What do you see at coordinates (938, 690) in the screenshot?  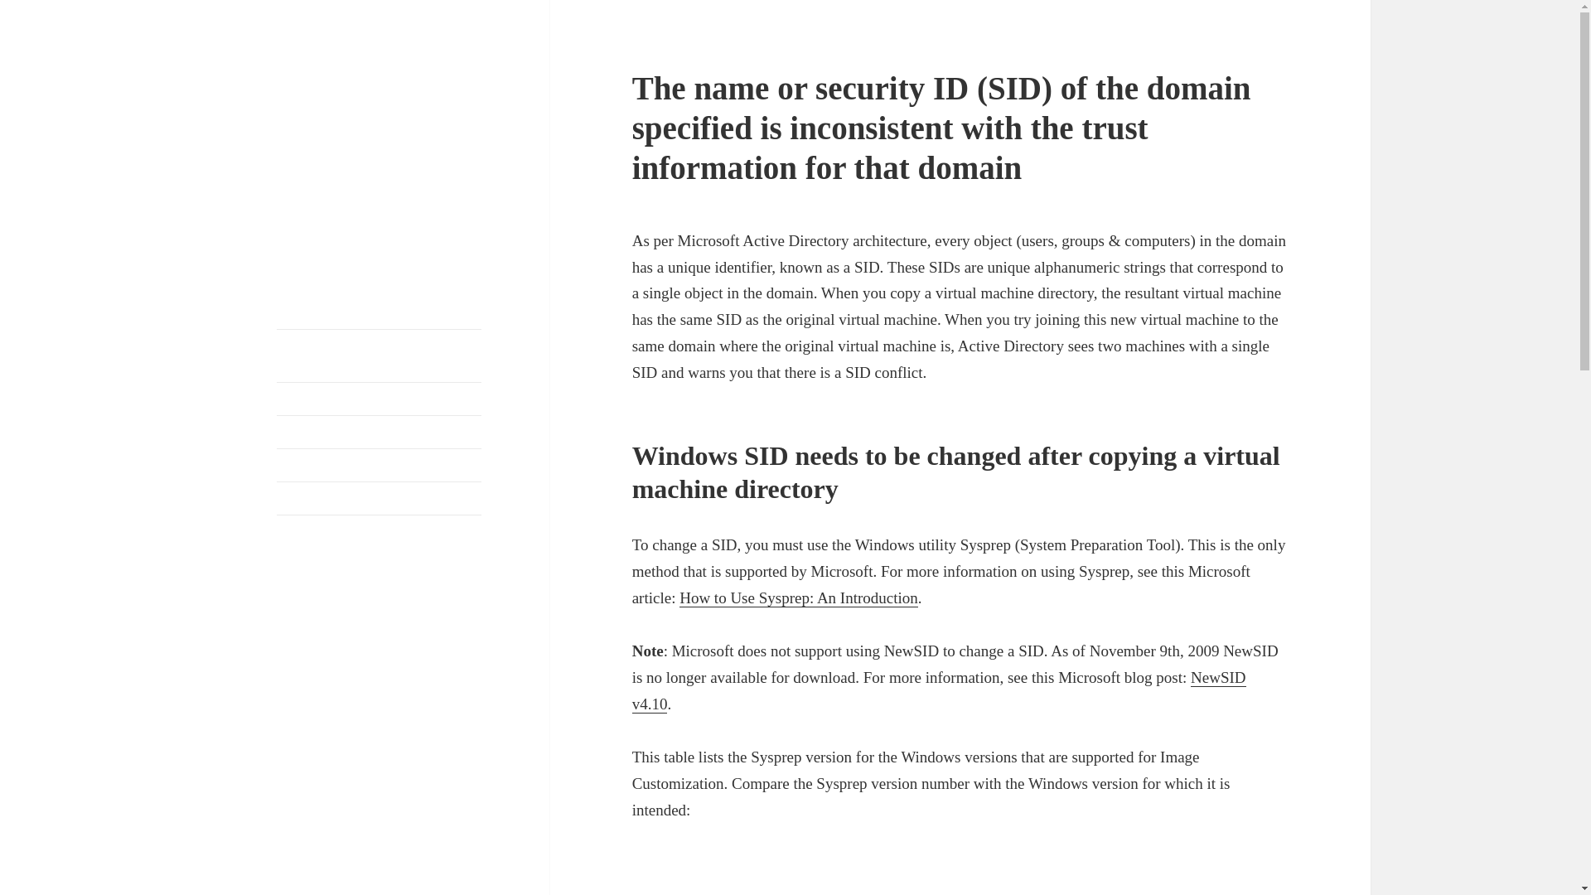 I see `NewSID v4.10` at bounding box center [938, 690].